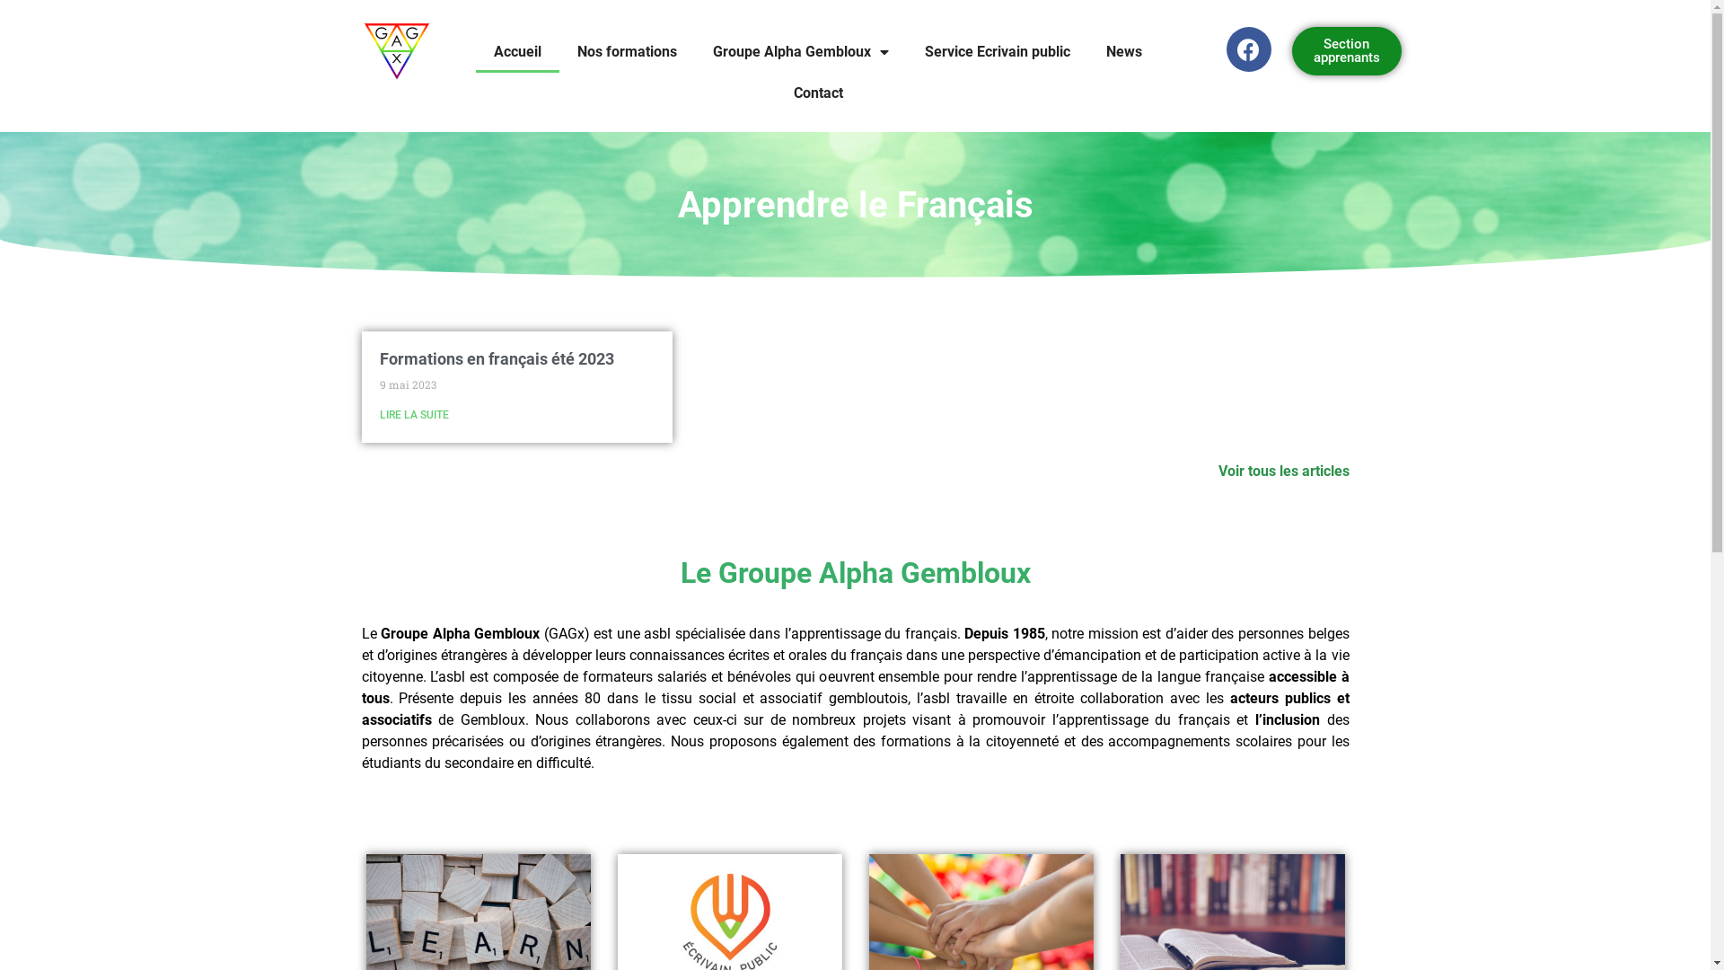  I want to click on Contact, so click(819, 93).